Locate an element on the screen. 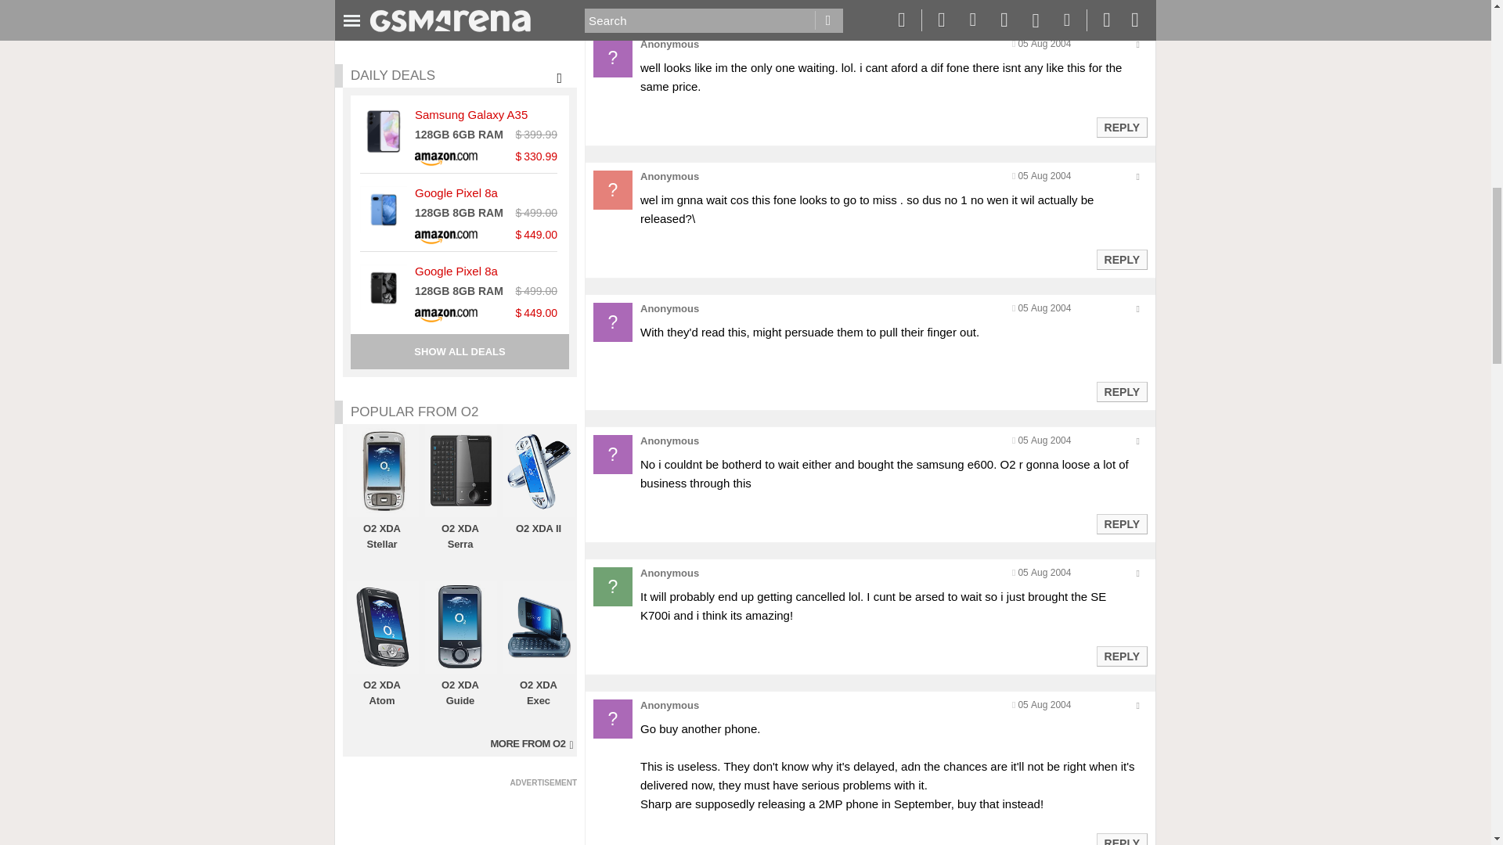 This screenshot has height=845, width=1503. Reply to this post is located at coordinates (1121, 260).